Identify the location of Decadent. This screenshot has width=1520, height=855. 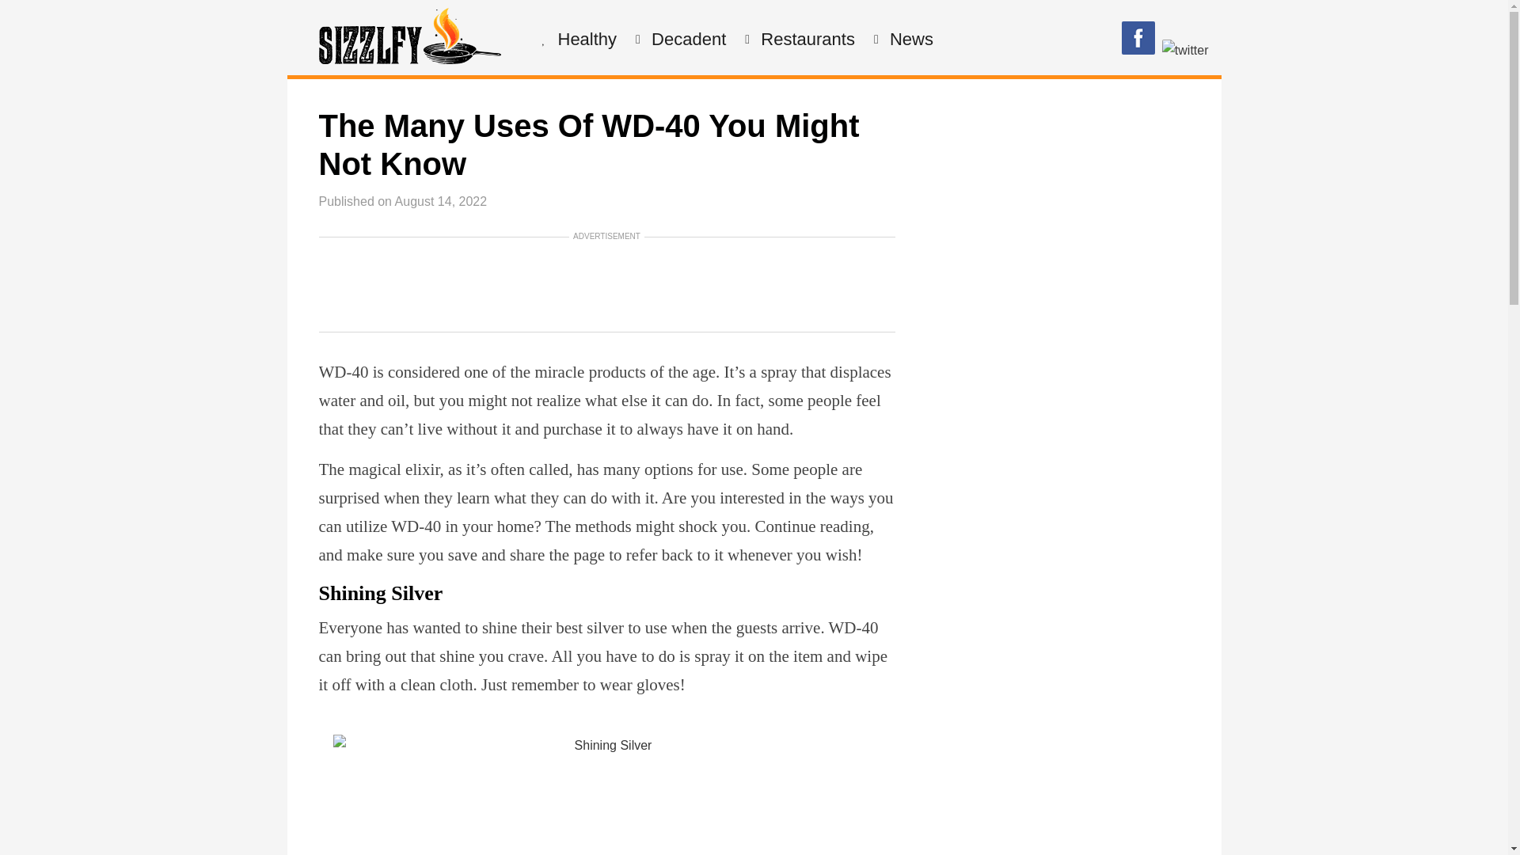
(686, 40).